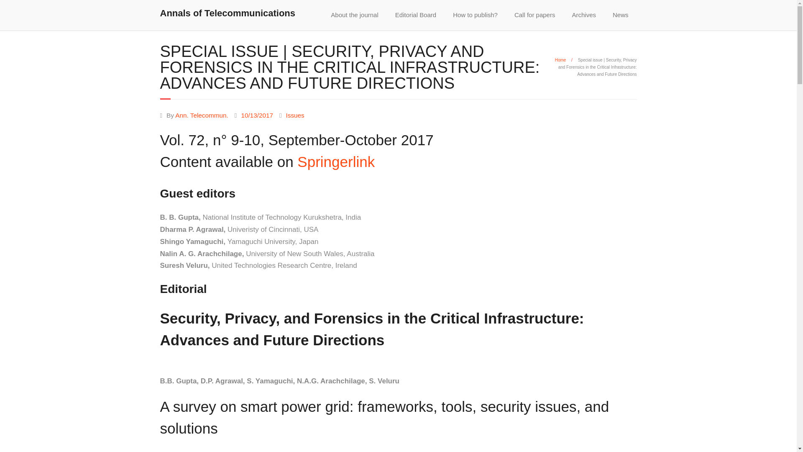  Describe the element at coordinates (534, 15) in the screenshot. I see `Call for papers` at that location.